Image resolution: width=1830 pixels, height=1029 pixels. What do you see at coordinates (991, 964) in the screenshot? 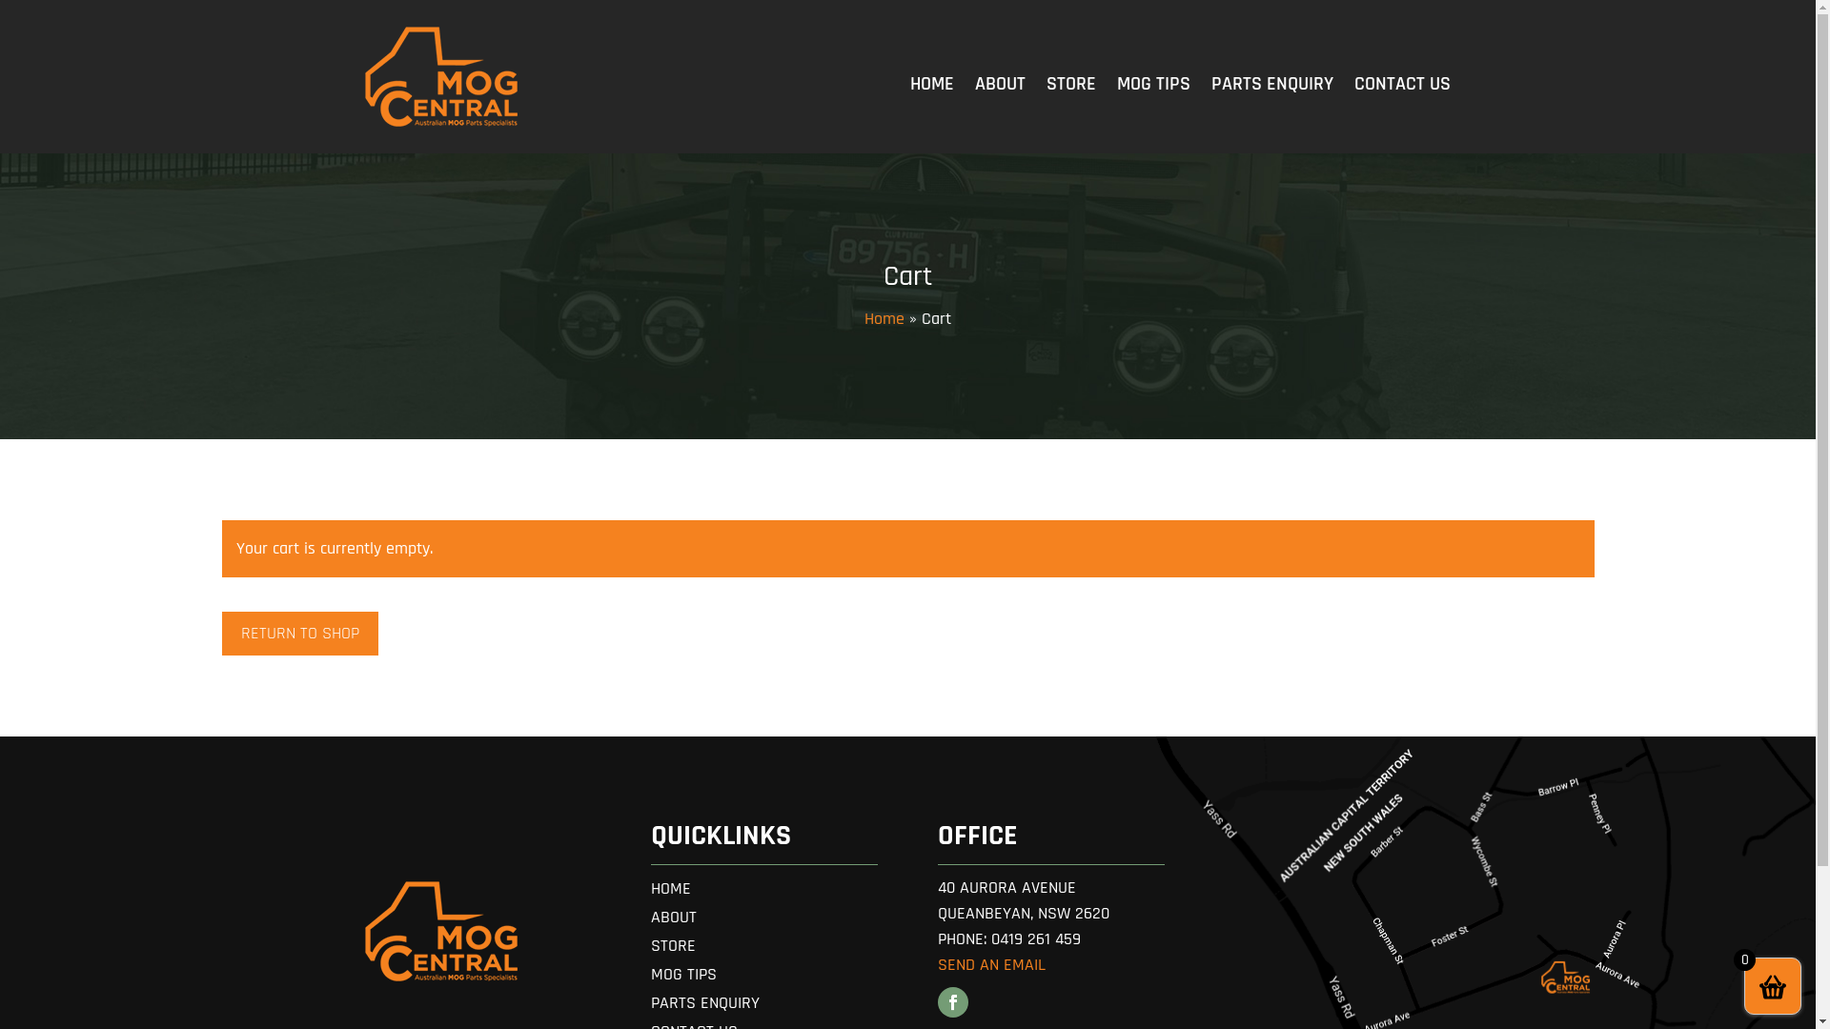
I see `SEND AN EMAIL` at bounding box center [991, 964].